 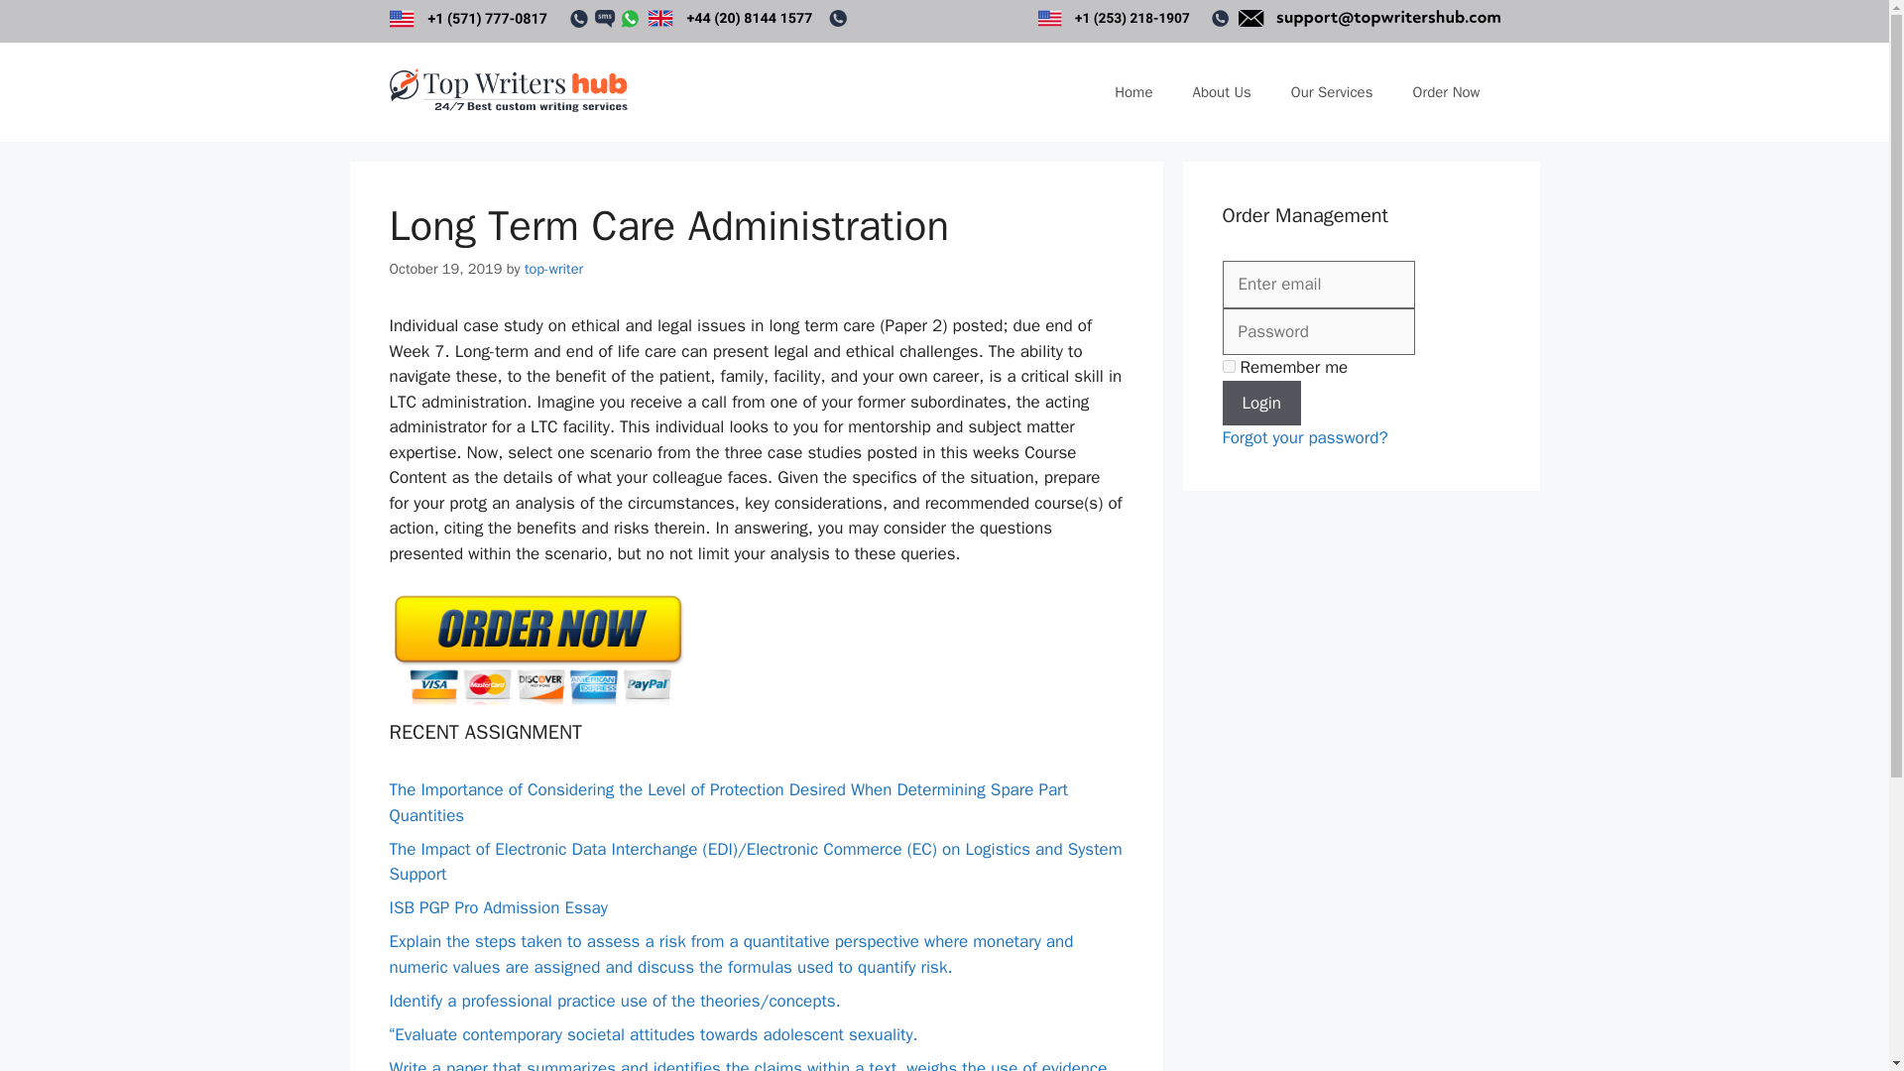 I want to click on About Us, so click(x=1221, y=91).